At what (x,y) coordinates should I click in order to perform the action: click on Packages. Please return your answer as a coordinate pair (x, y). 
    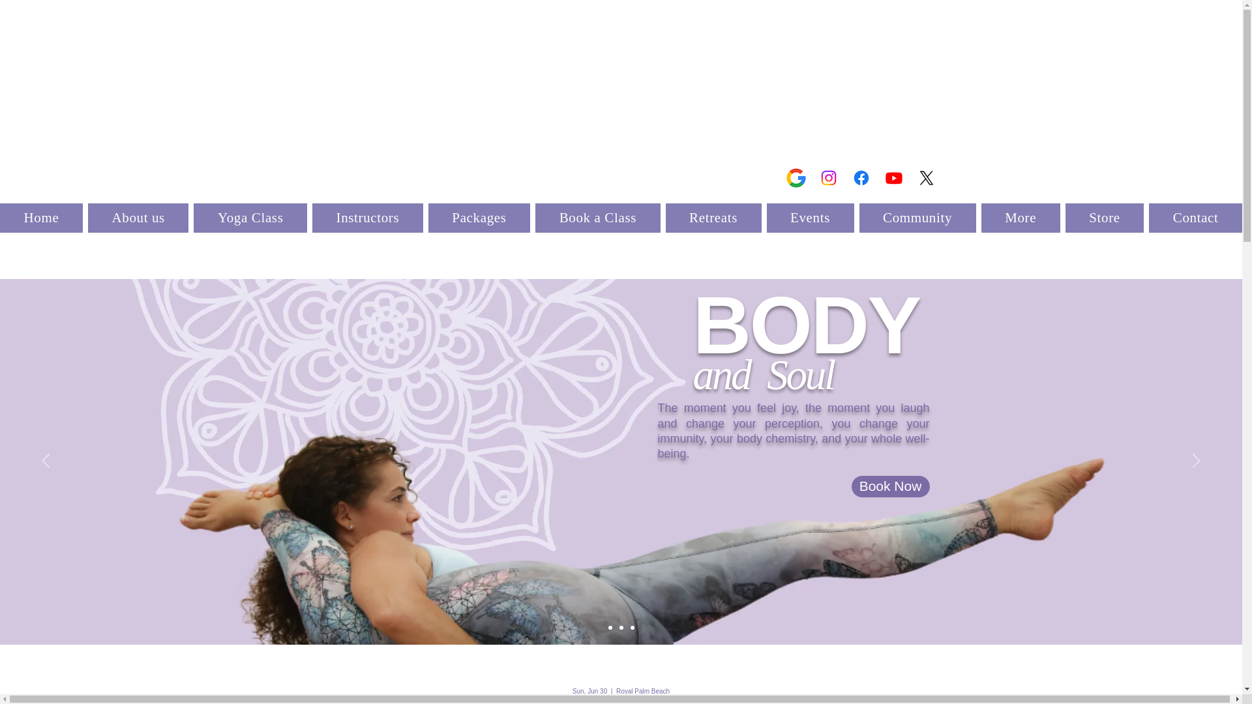
    Looking at the image, I should click on (479, 218).